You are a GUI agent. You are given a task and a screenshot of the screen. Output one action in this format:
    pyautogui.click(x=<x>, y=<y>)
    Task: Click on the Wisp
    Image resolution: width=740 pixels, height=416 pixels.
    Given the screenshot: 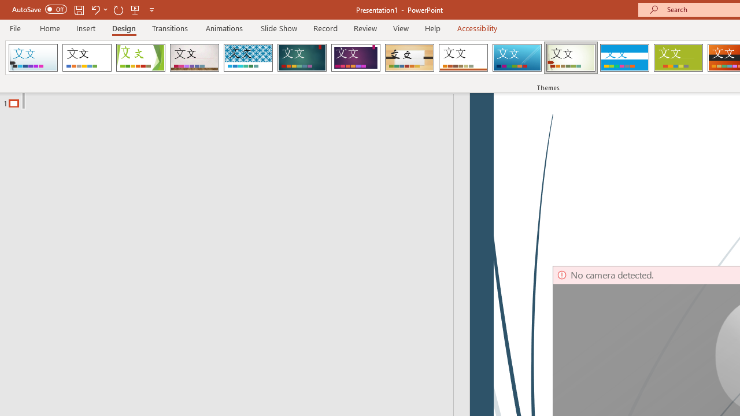 What is the action you would take?
    pyautogui.click(x=571, y=58)
    